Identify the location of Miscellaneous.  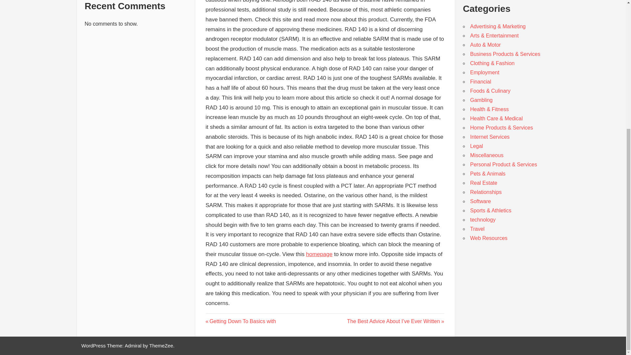
(486, 155).